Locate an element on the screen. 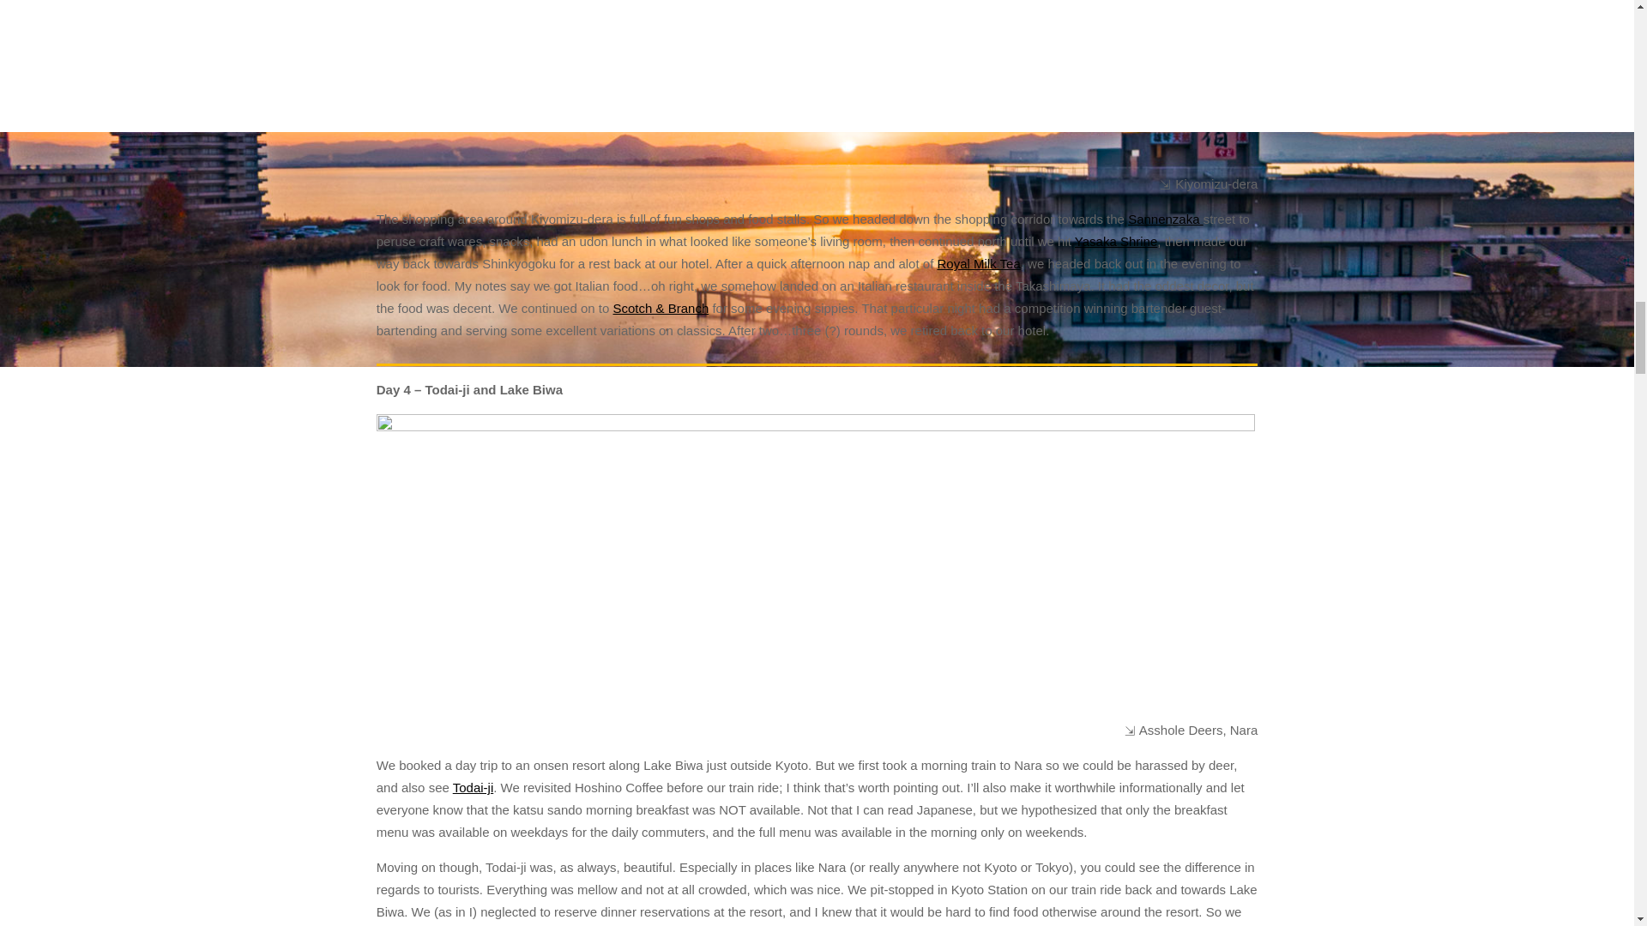  Yasaka Shrine is located at coordinates (1116, 242).